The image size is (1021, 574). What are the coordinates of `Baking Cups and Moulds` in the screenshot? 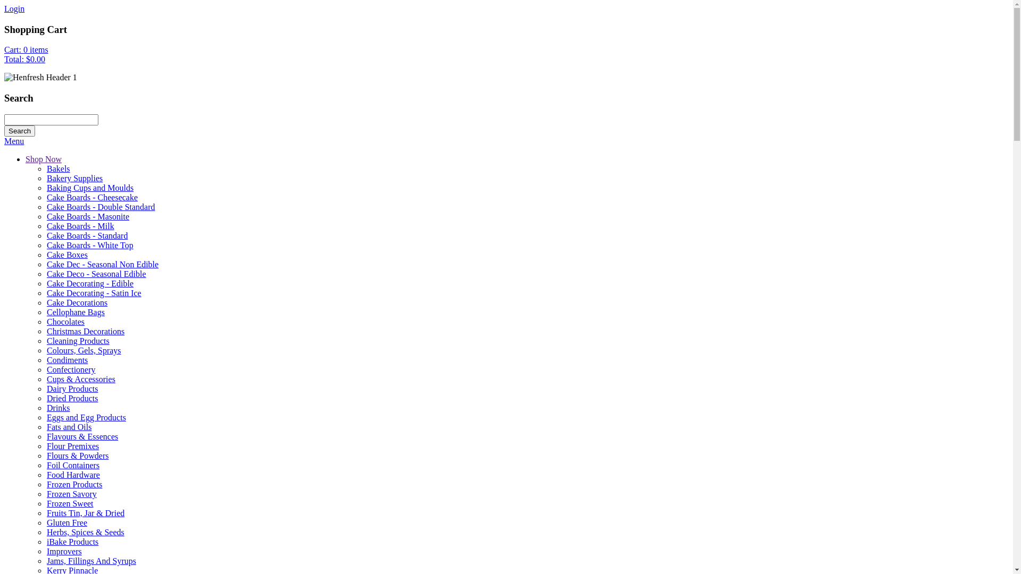 It's located at (90, 188).